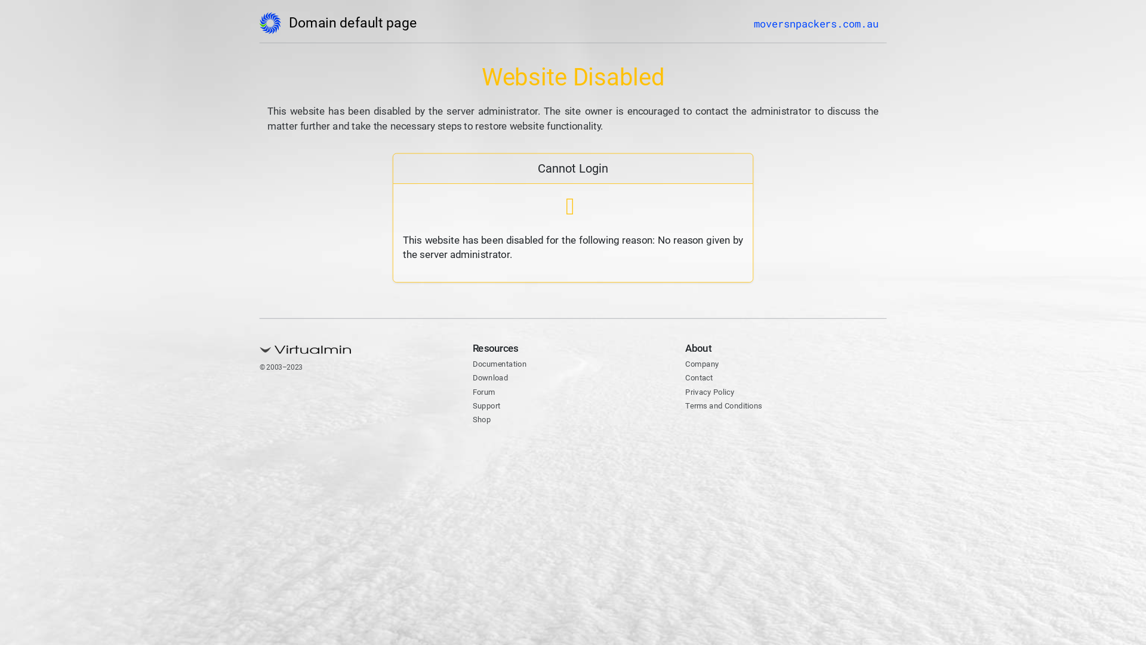 The height and width of the screenshot is (645, 1146). I want to click on Shop, so click(483, 420).